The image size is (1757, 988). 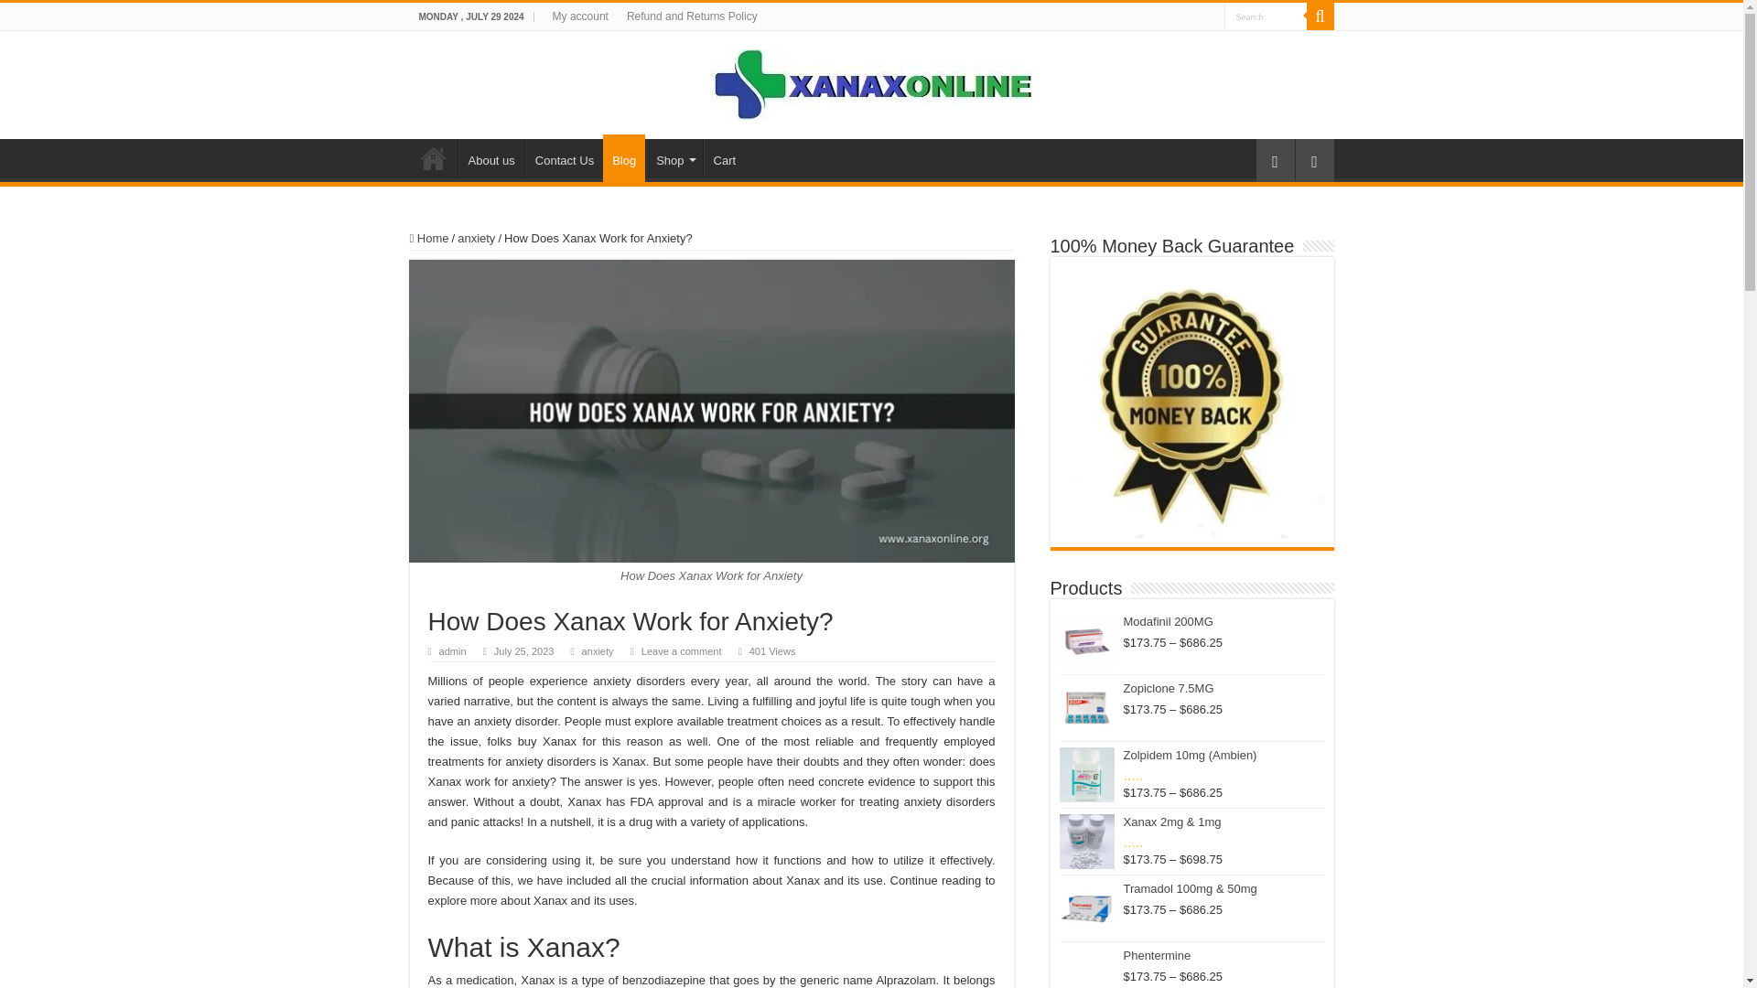 I want to click on anxiety, so click(x=476, y=238).